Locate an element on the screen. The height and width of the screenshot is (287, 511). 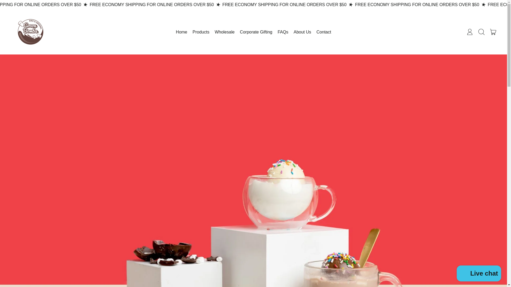
Search our site is located at coordinates (324, 32).